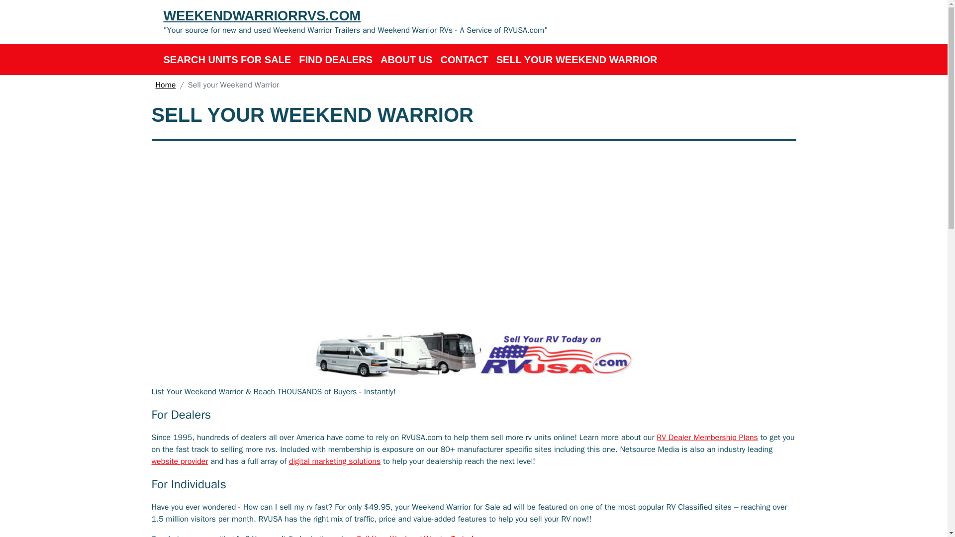 The height and width of the screenshot is (537, 955). Describe the element at coordinates (334, 461) in the screenshot. I see `digital marketing solutions` at that location.